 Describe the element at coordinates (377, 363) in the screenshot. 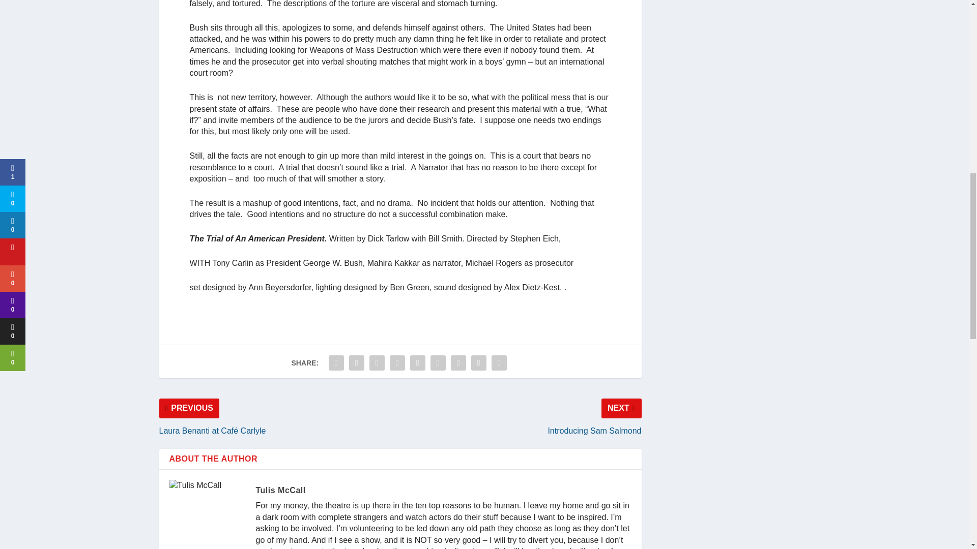

I see `Share "The Trial of an American President" via Tumblr` at that location.